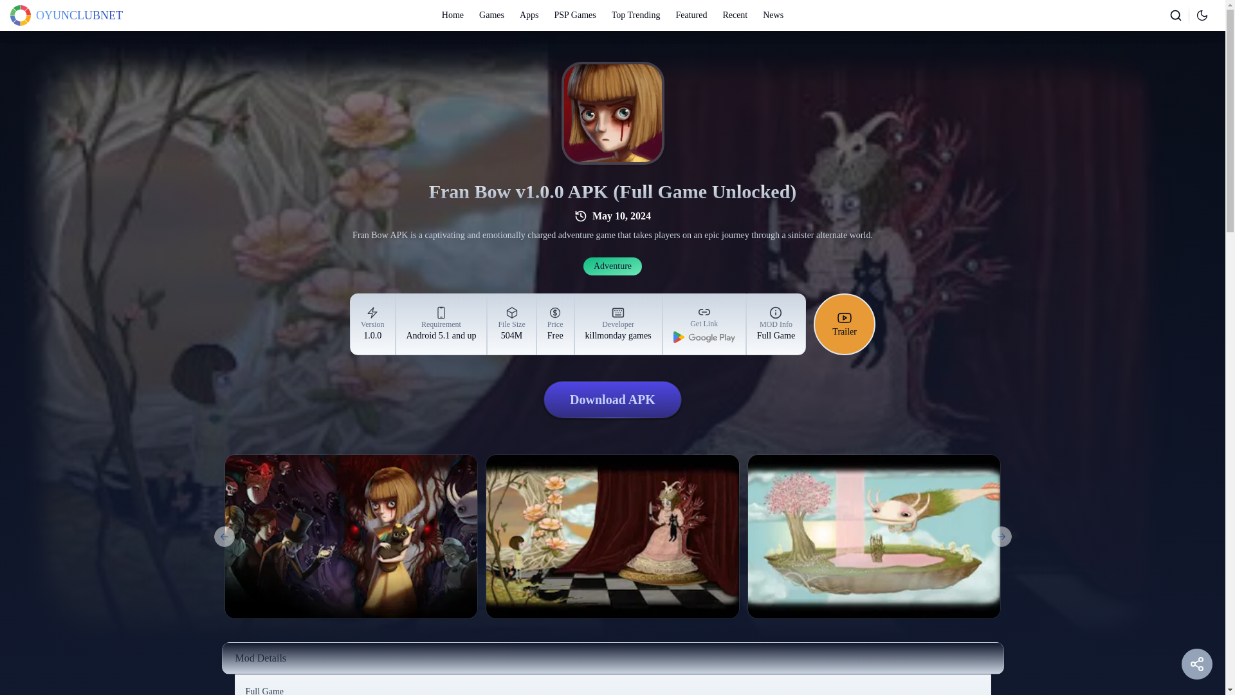 This screenshot has width=1235, height=695. What do you see at coordinates (773, 15) in the screenshot?
I see `OYUNCLUBNET` at bounding box center [773, 15].